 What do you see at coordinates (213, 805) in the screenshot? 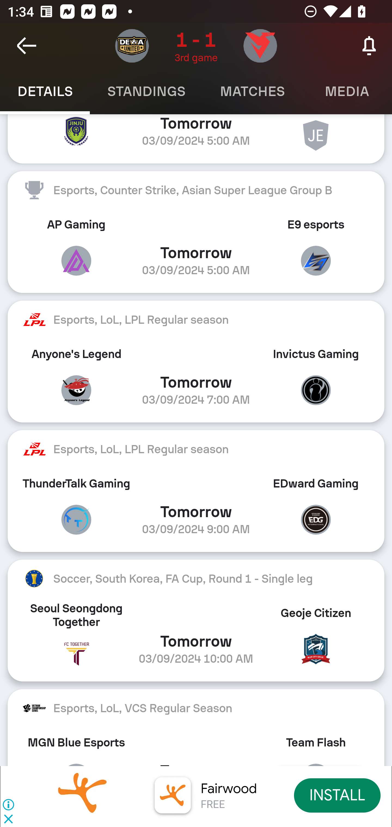
I see `FREE` at bounding box center [213, 805].